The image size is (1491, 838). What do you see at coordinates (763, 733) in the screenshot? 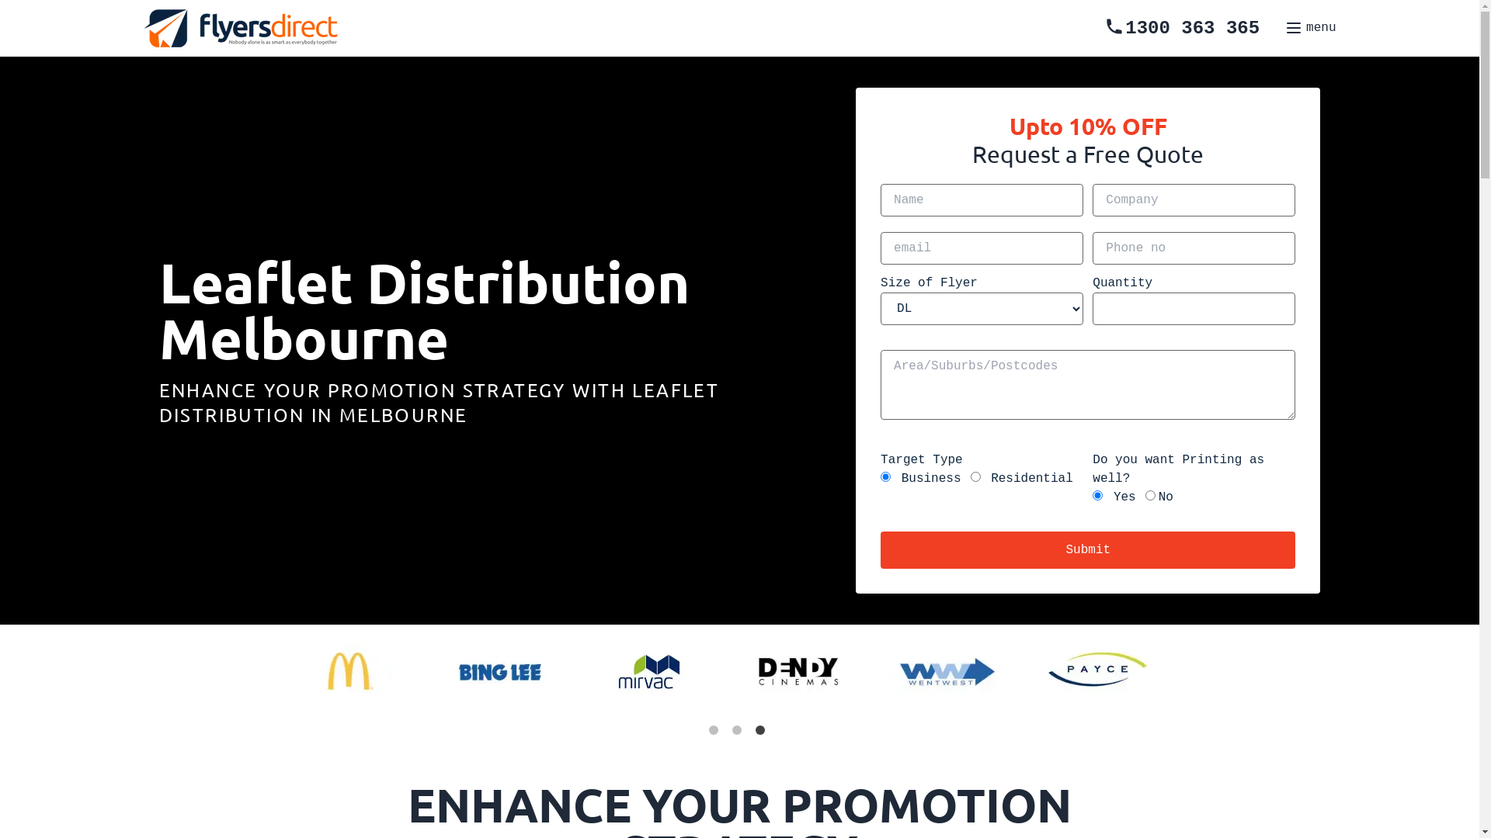
I see `3` at bounding box center [763, 733].